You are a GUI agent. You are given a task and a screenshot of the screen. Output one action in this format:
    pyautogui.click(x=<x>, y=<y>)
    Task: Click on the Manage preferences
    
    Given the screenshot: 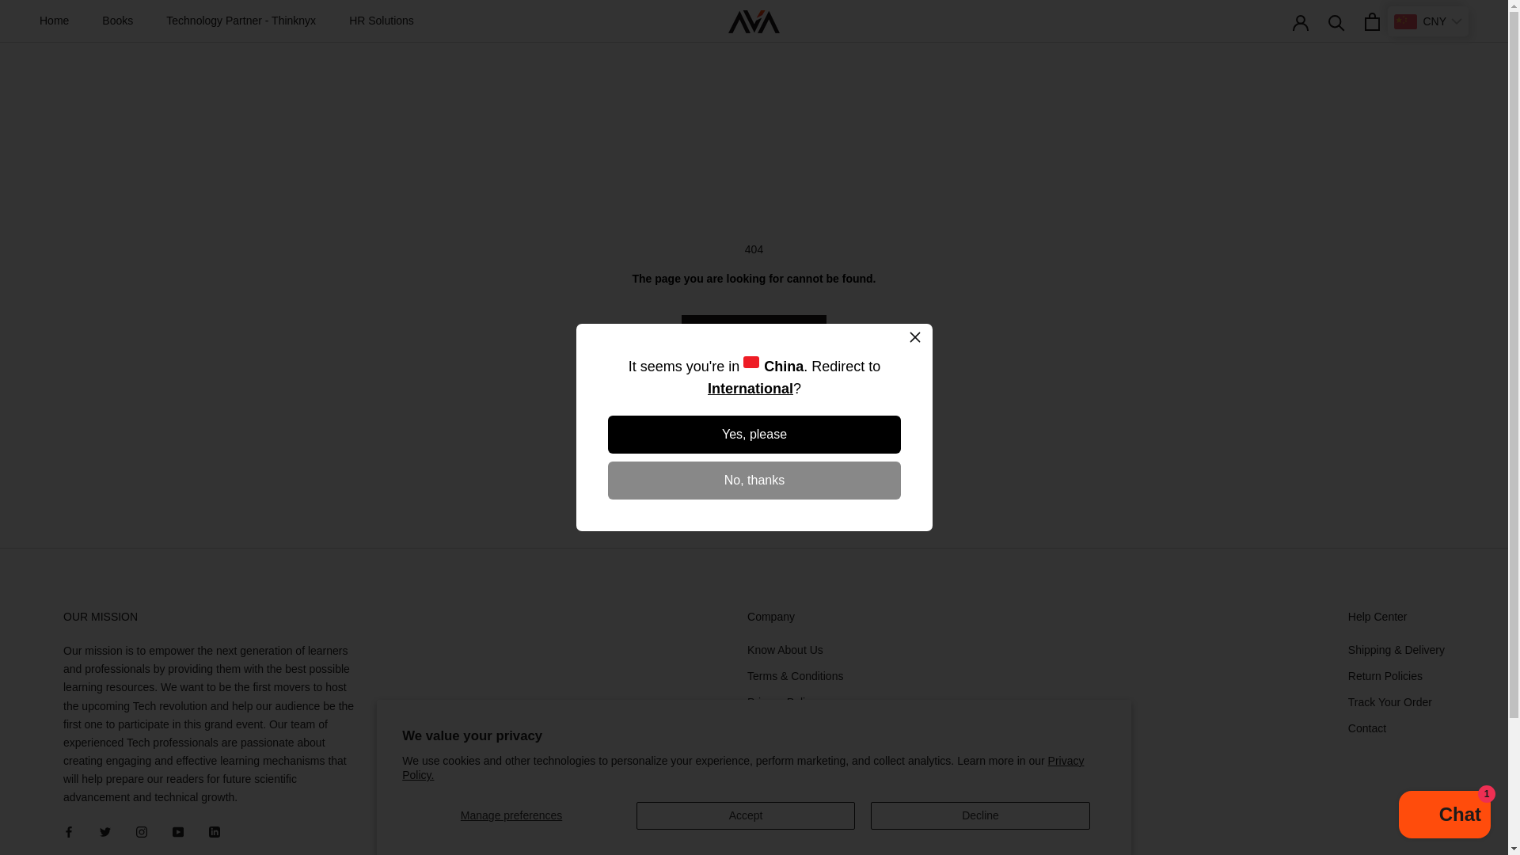 What is the action you would take?
    pyautogui.click(x=511, y=815)
    